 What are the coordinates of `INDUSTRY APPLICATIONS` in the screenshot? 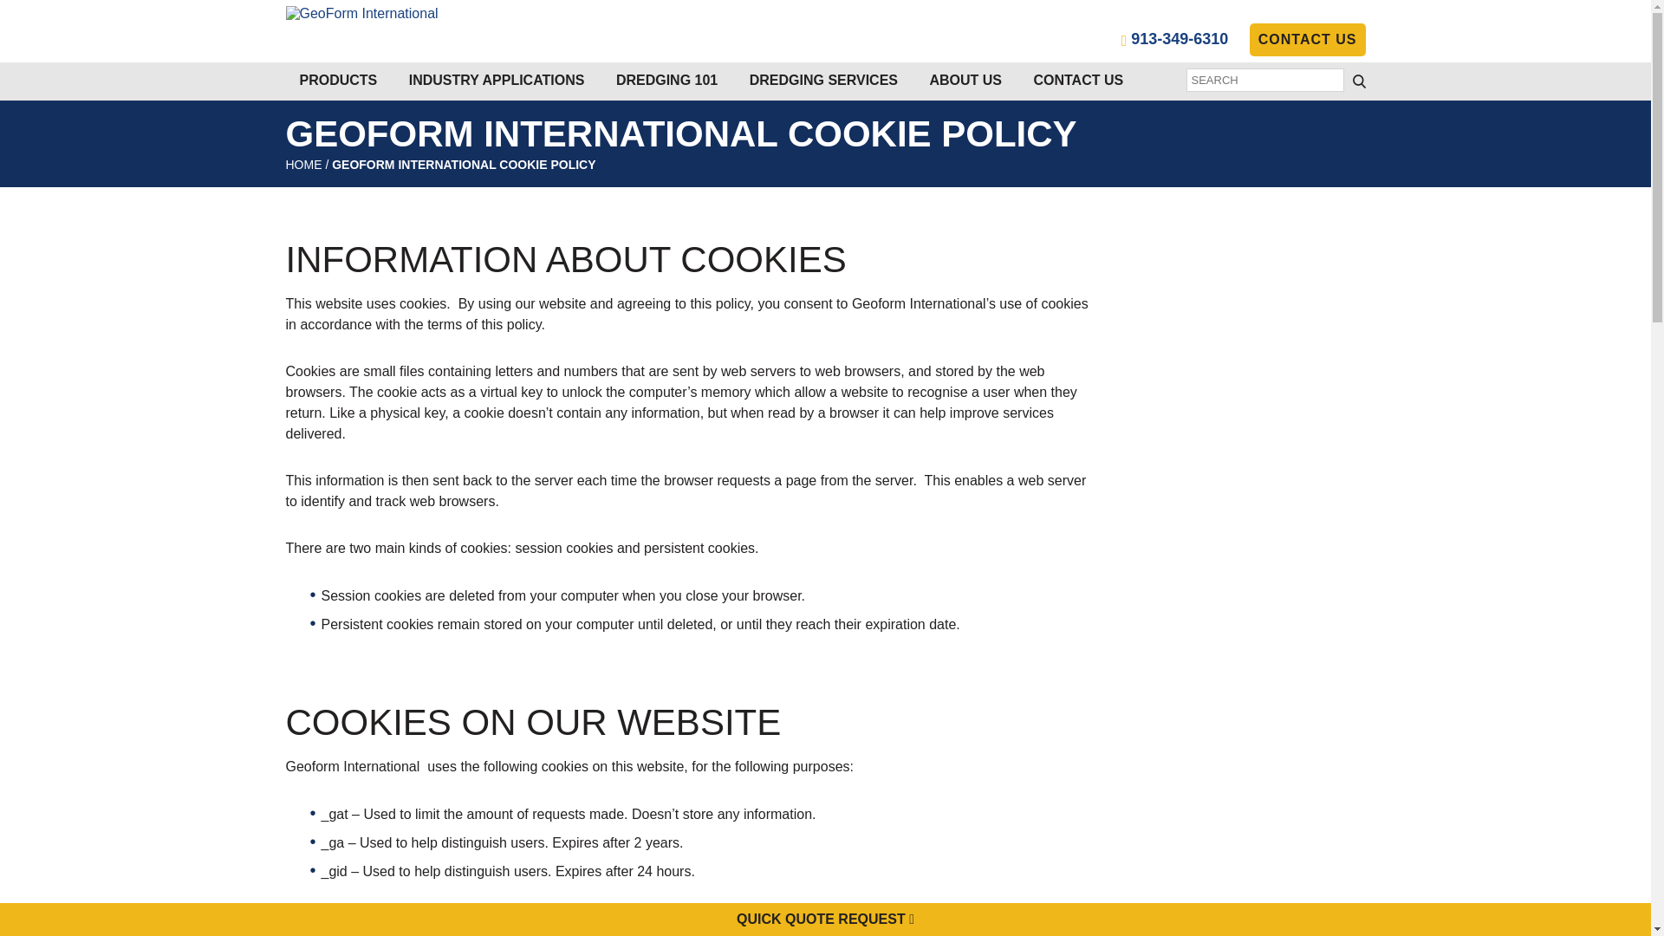 It's located at (497, 80).